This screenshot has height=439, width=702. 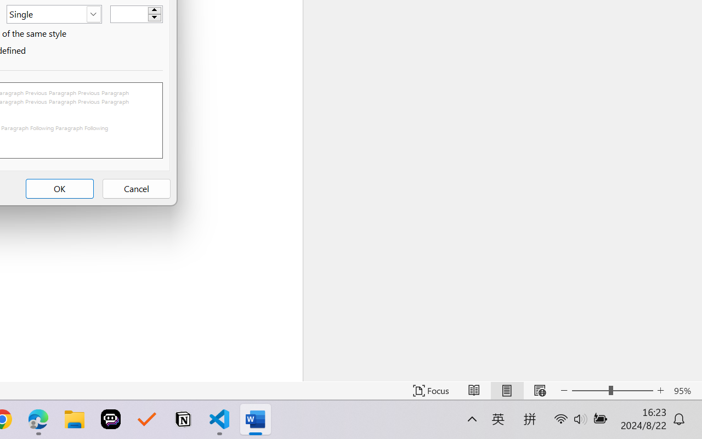 What do you see at coordinates (129, 14) in the screenshot?
I see `RichEdit Control` at bounding box center [129, 14].